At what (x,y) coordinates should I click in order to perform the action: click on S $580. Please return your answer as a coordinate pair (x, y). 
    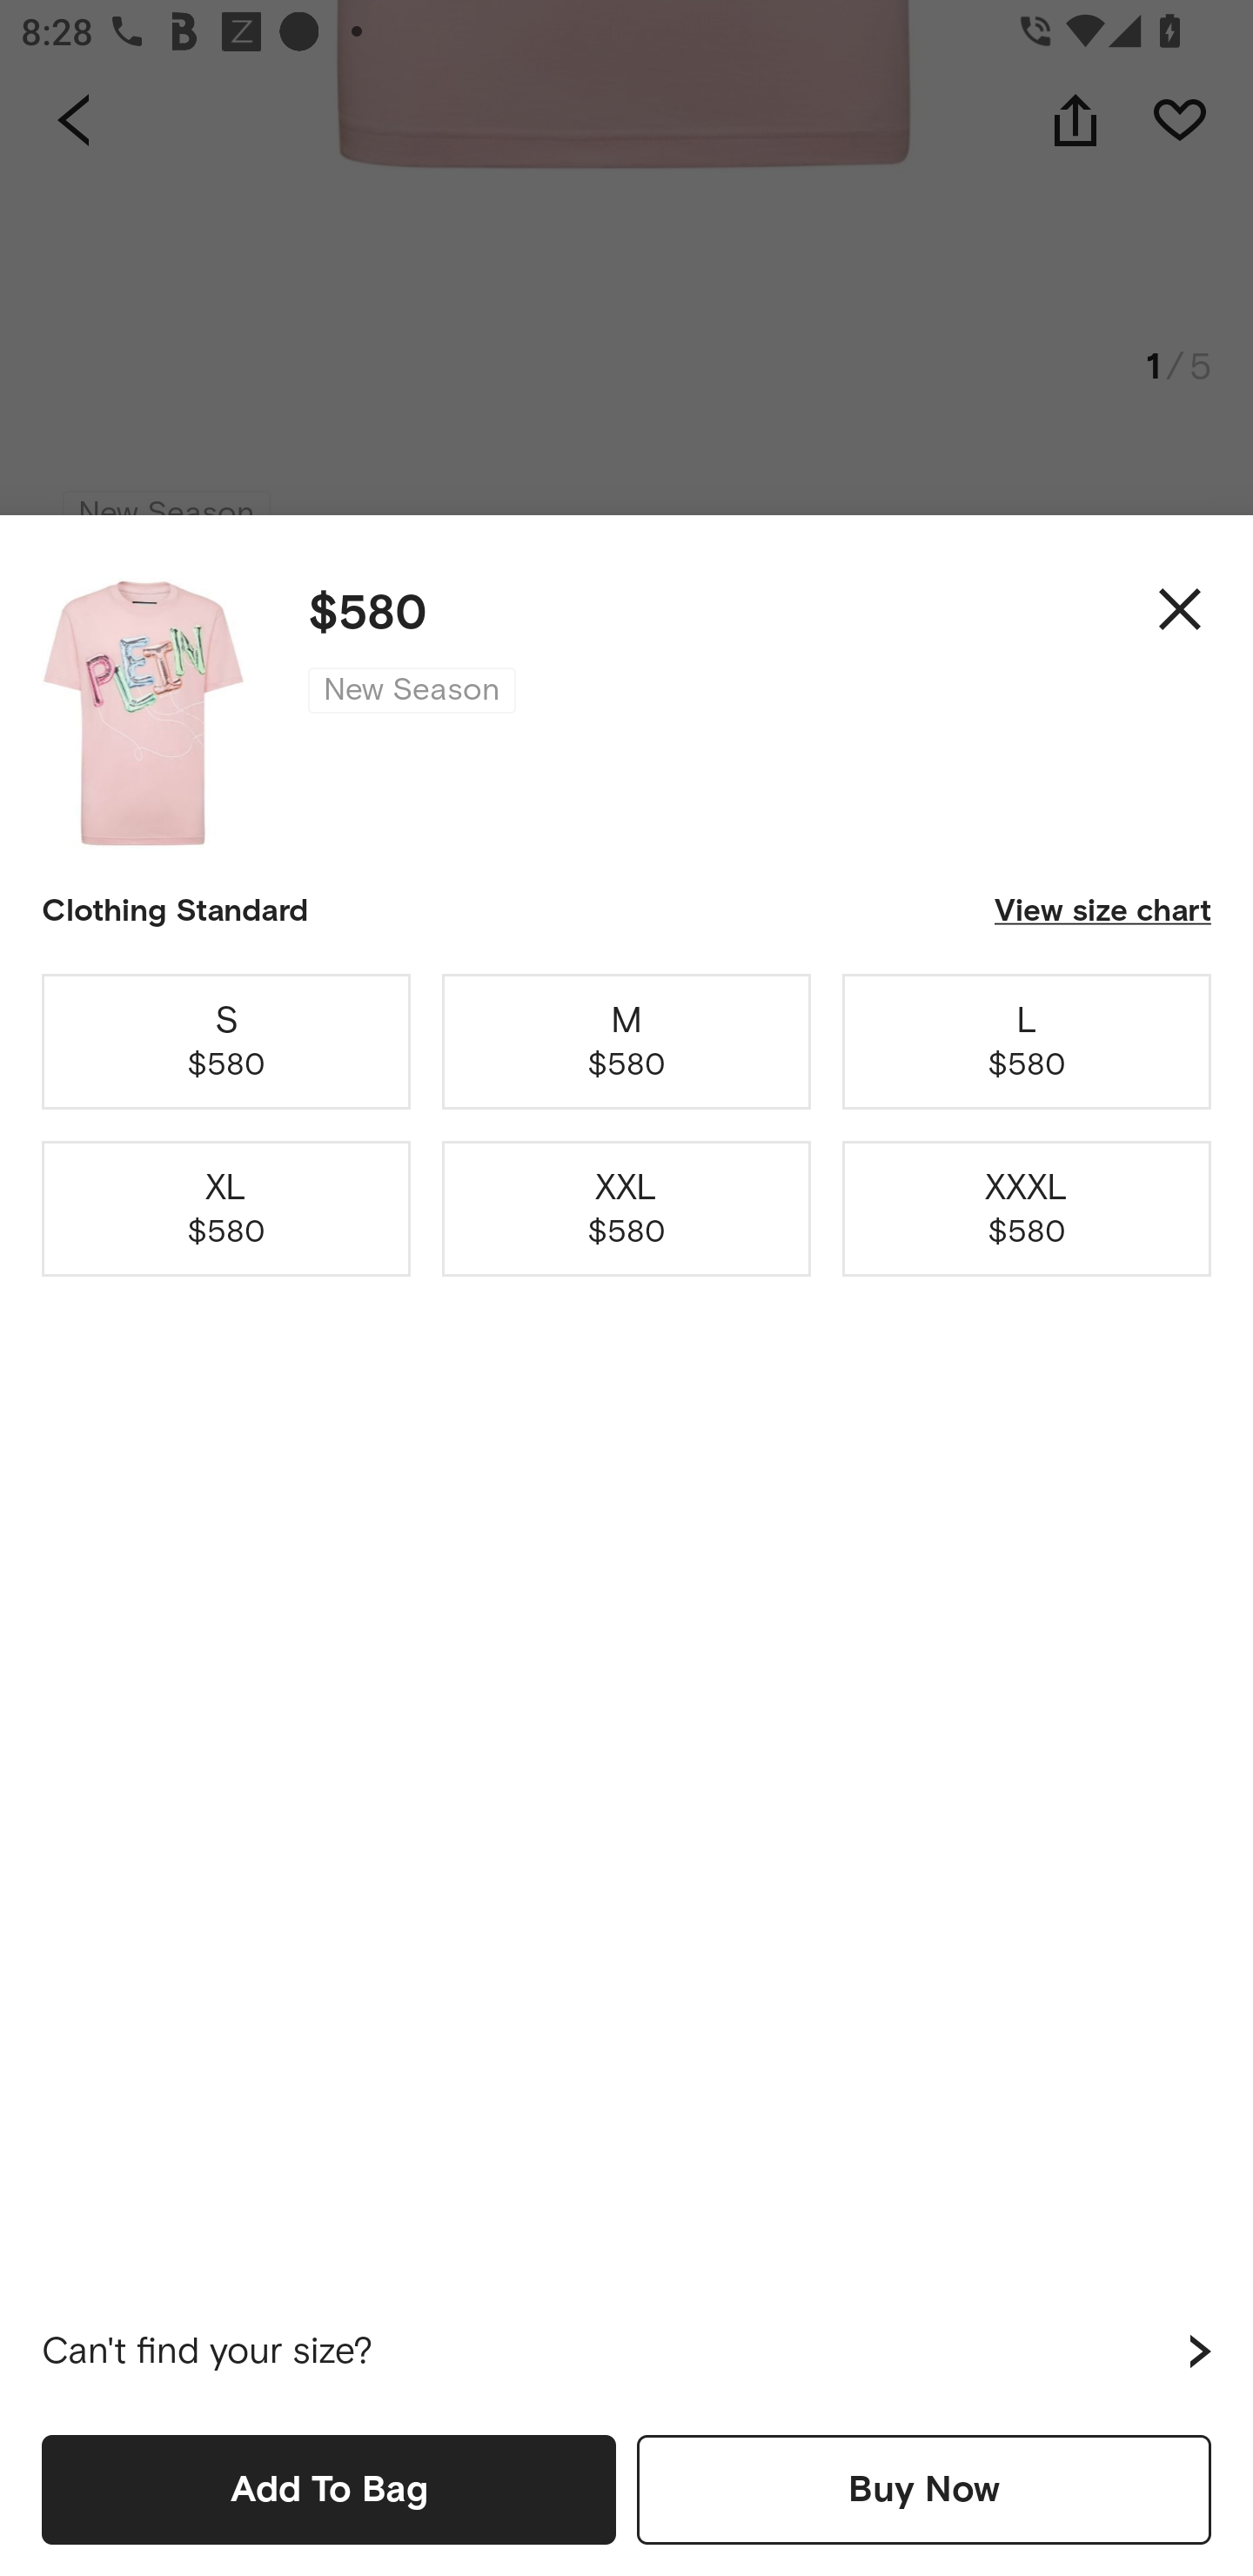
    Looking at the image, I should click on (226, 1041).